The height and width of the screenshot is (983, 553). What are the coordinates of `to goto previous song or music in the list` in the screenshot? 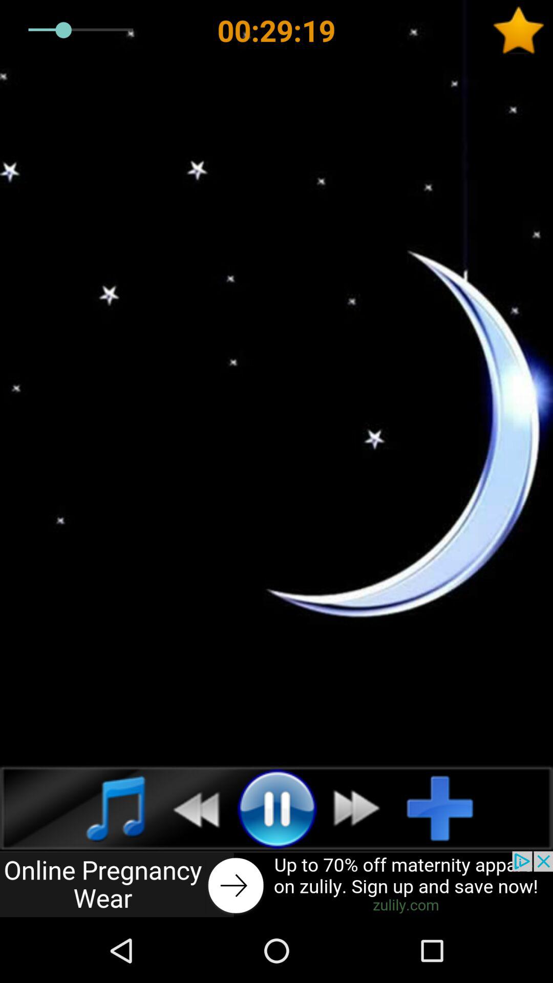 It's located at (190, 808).